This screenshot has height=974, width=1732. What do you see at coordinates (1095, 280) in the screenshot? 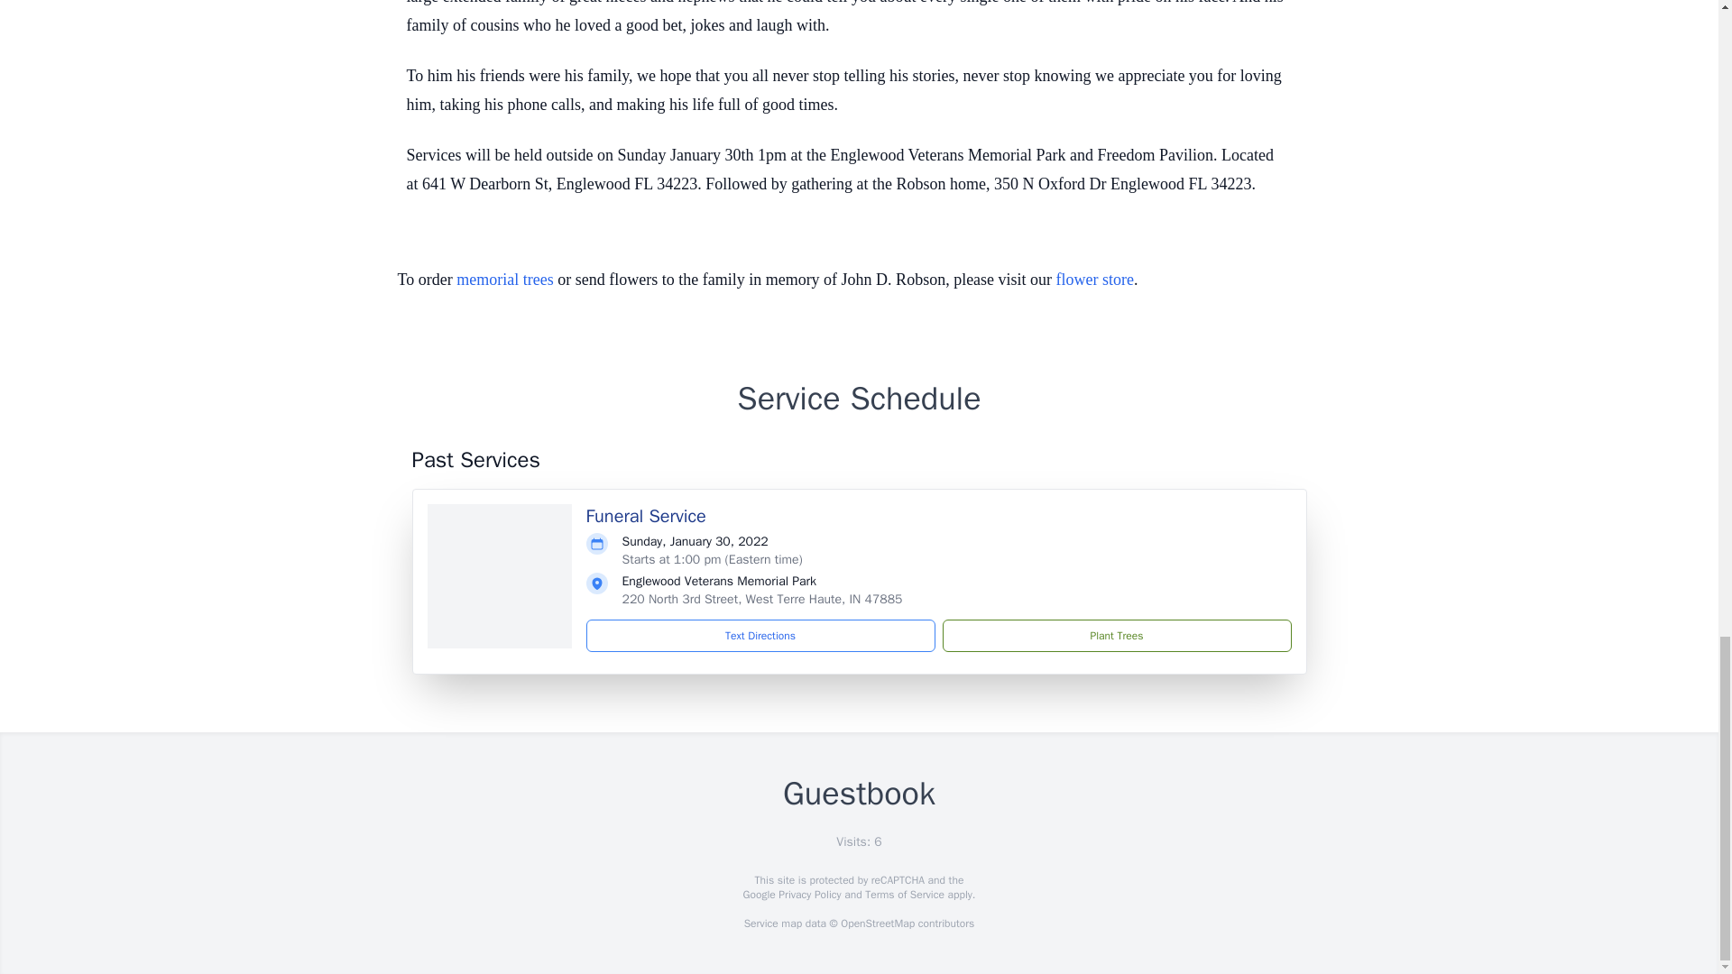
I see `flower store` at bounding box center [1095, 280].